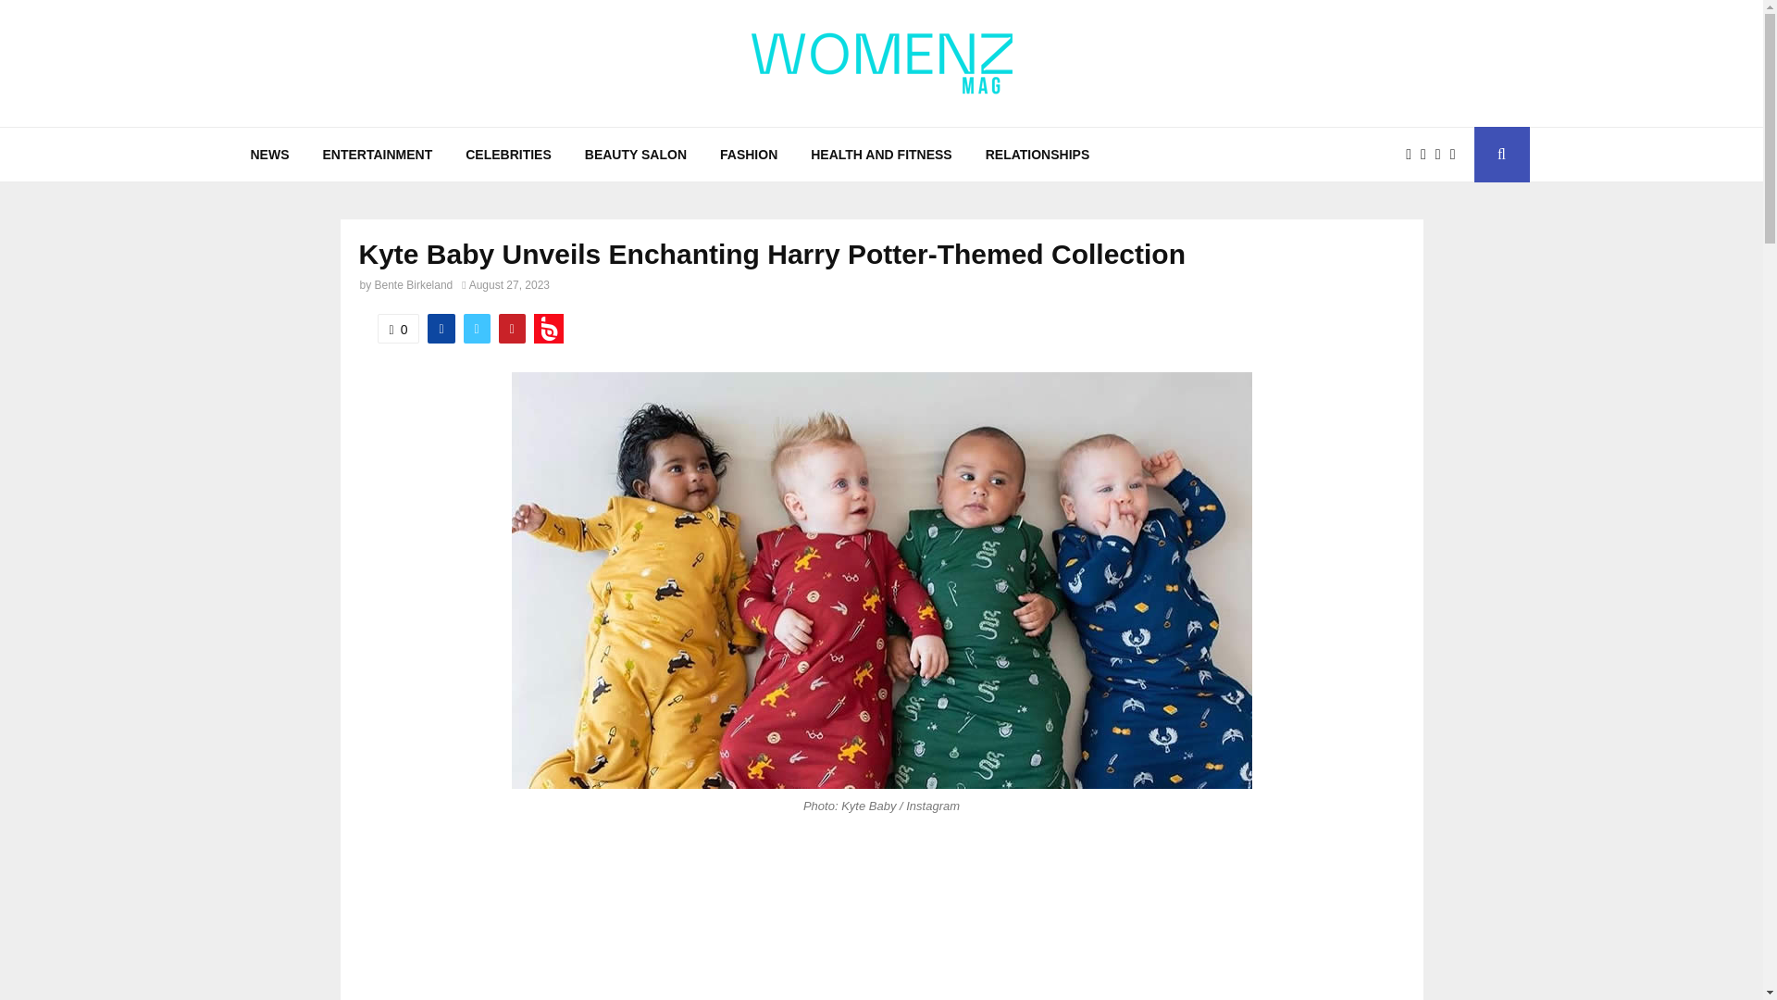 The width and height of the screenshot is (1777, 1000). Describe the element at coordinates (636, 154) in the screenshot. I see `BEAUTY SALON` at that location.